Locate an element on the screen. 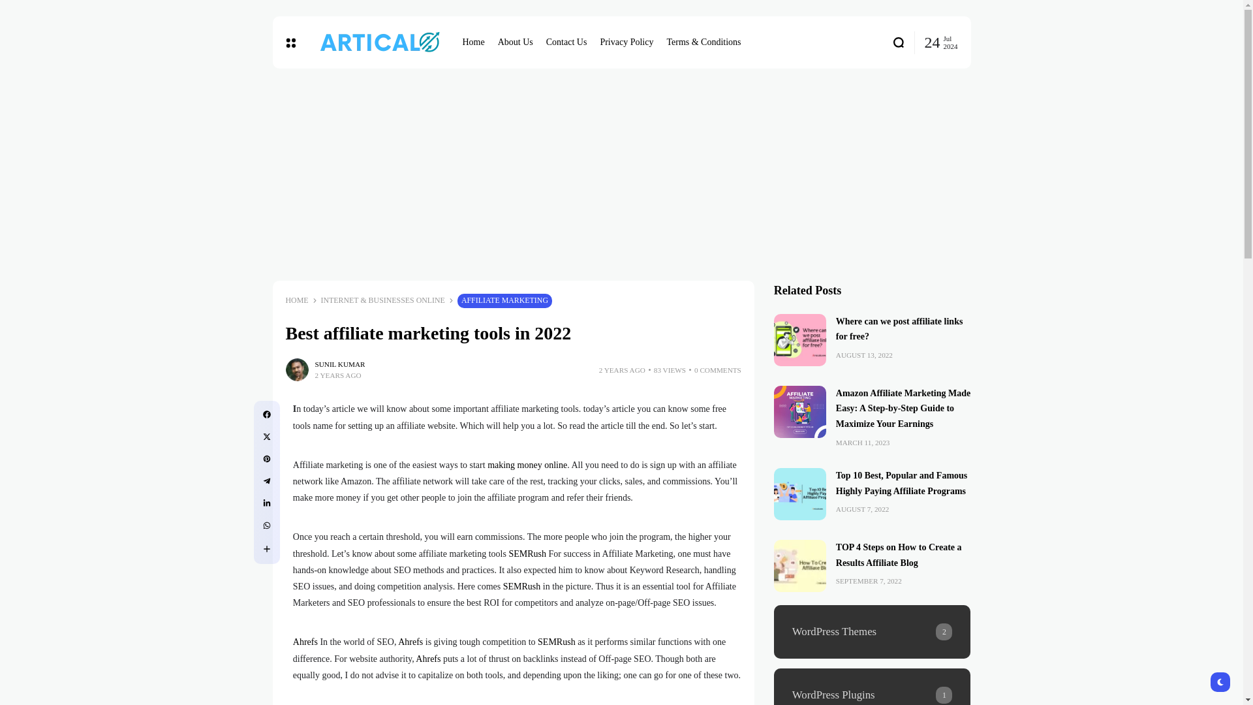 The image size is (1253, 705). SEMRush is located at coordinates (527, 554).